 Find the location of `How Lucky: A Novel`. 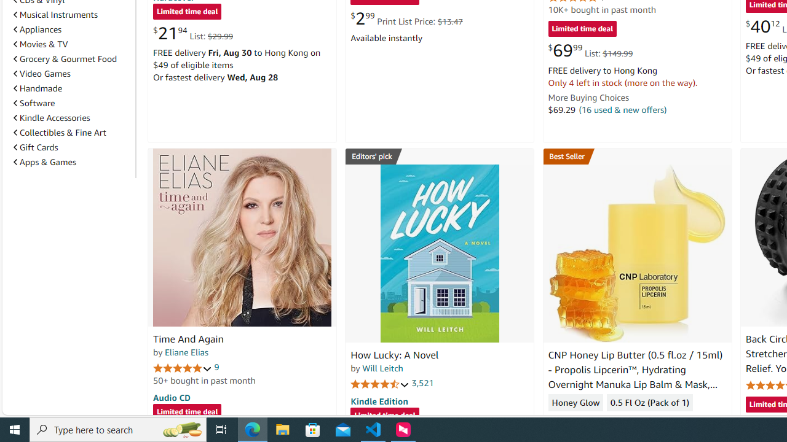

How Lucky: A Novel is located at coordinates (395, 355).